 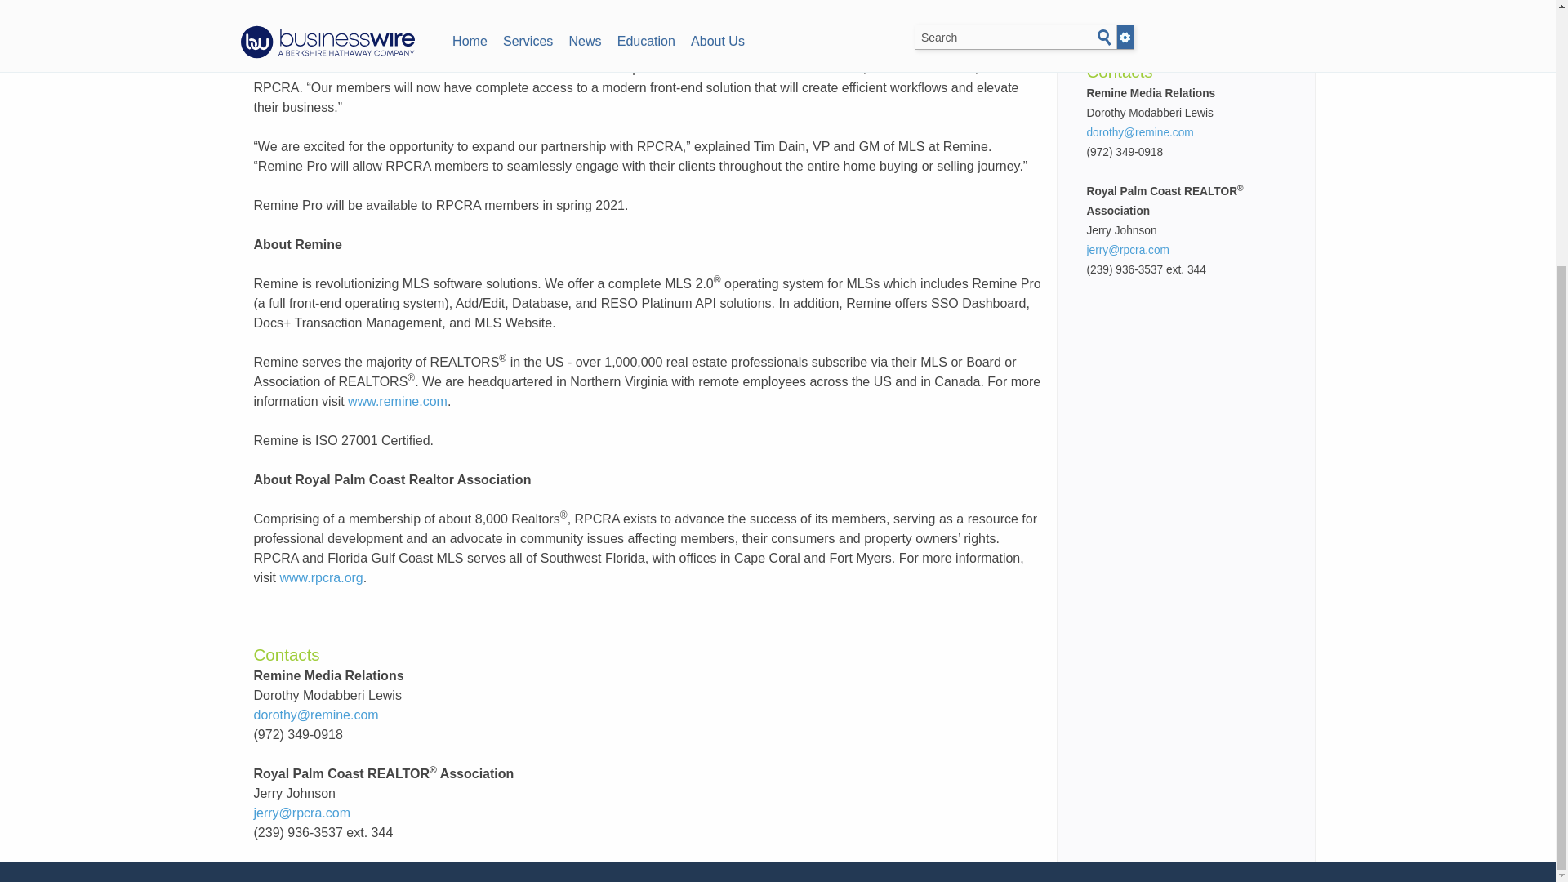 I want to click on www.remine.com, so click(x=397, y=401).